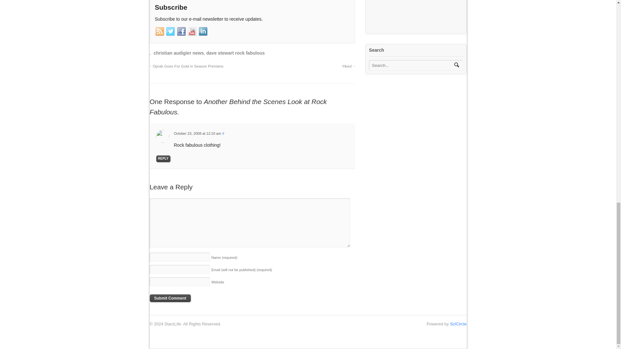 The width and height of the screenshot is (621, 349). Describe the element at coordinates (170, 298) in the screenshot. I see `Submit Comment` at that location.